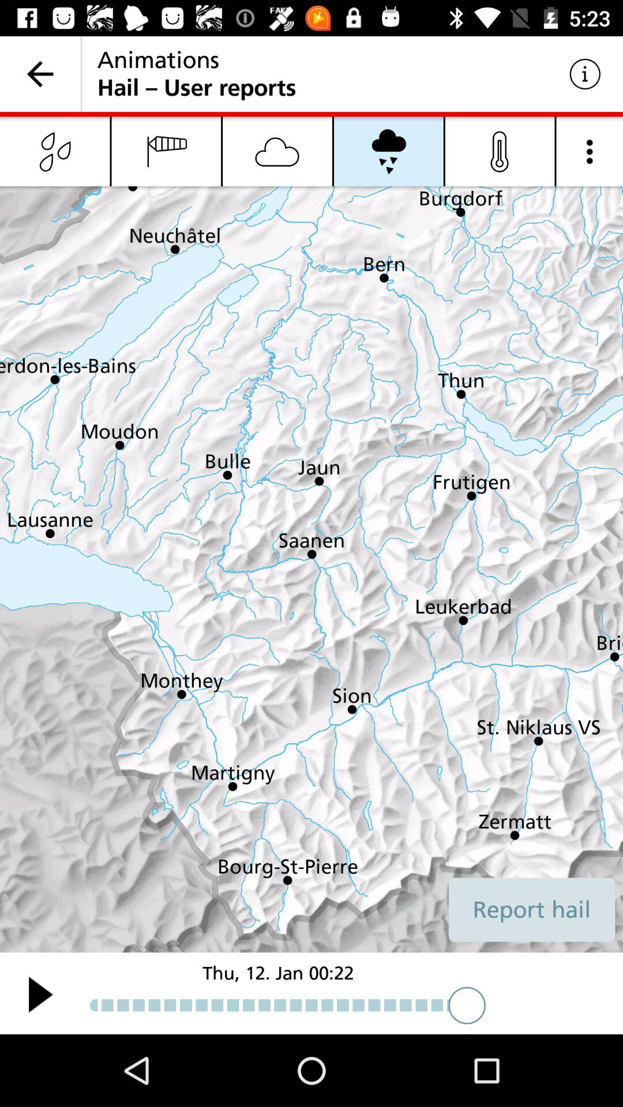 Image resolution: width=623 pixels, height=1107 pixels. What do you see at coordinates (40, 994) in the screenshot?
I see `play` at bounding box center [40, 994].